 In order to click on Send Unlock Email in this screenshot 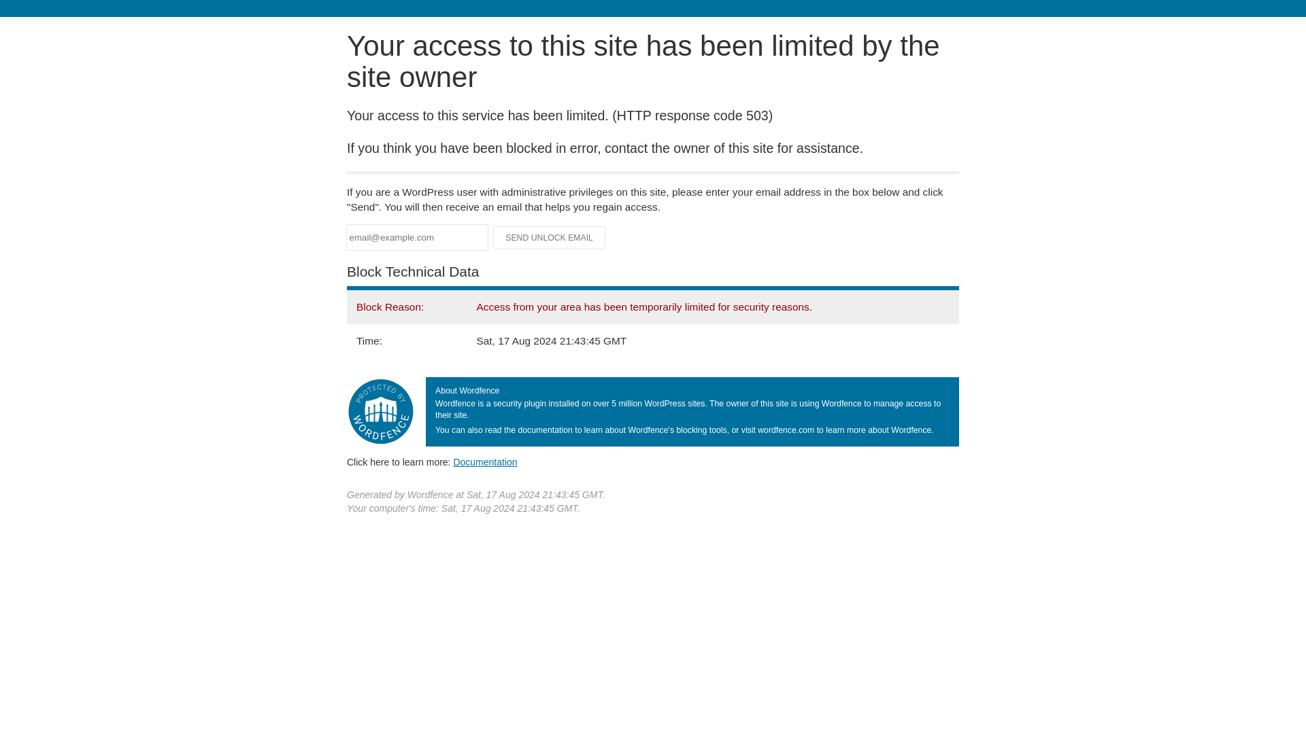, I will do `click(550, 238)`.